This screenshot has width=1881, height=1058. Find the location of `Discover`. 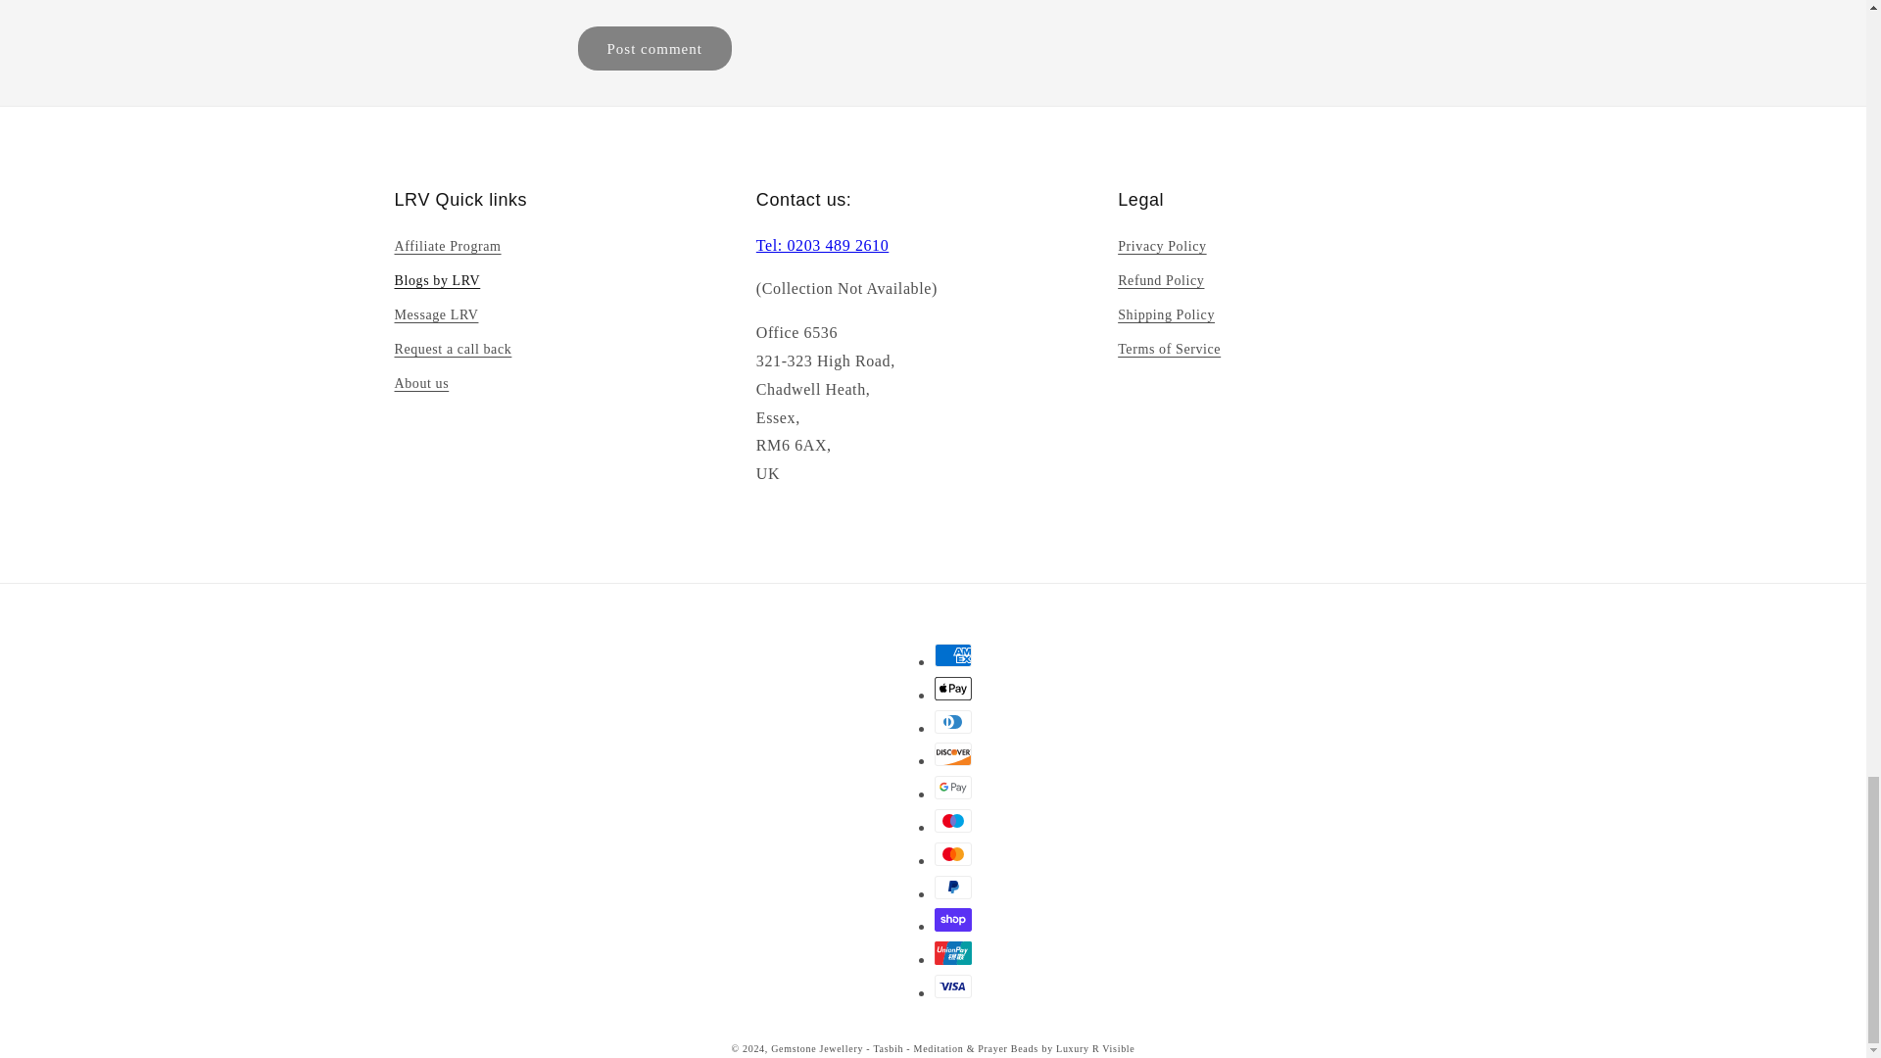

Discover is located at coordinates (953, 754).